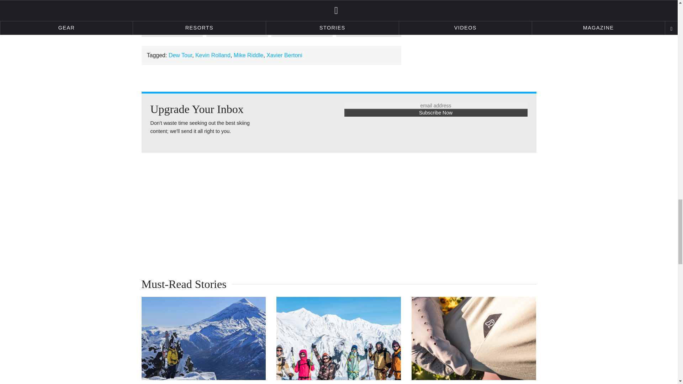 The width and height of the screenshot is (683, 384). What do you see at coordinates (213, 55) in the screenshot?
I see `Kevin Rolland` at bounding box center [213, 55].